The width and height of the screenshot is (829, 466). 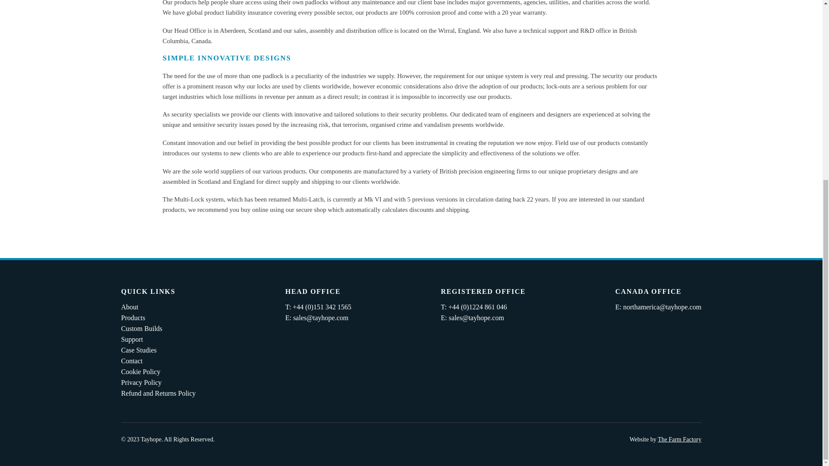 What do you see at coordinates (158, 393) in the screenshot?
I see `Refund and Returns Policy` at bounding box center [158, 393].